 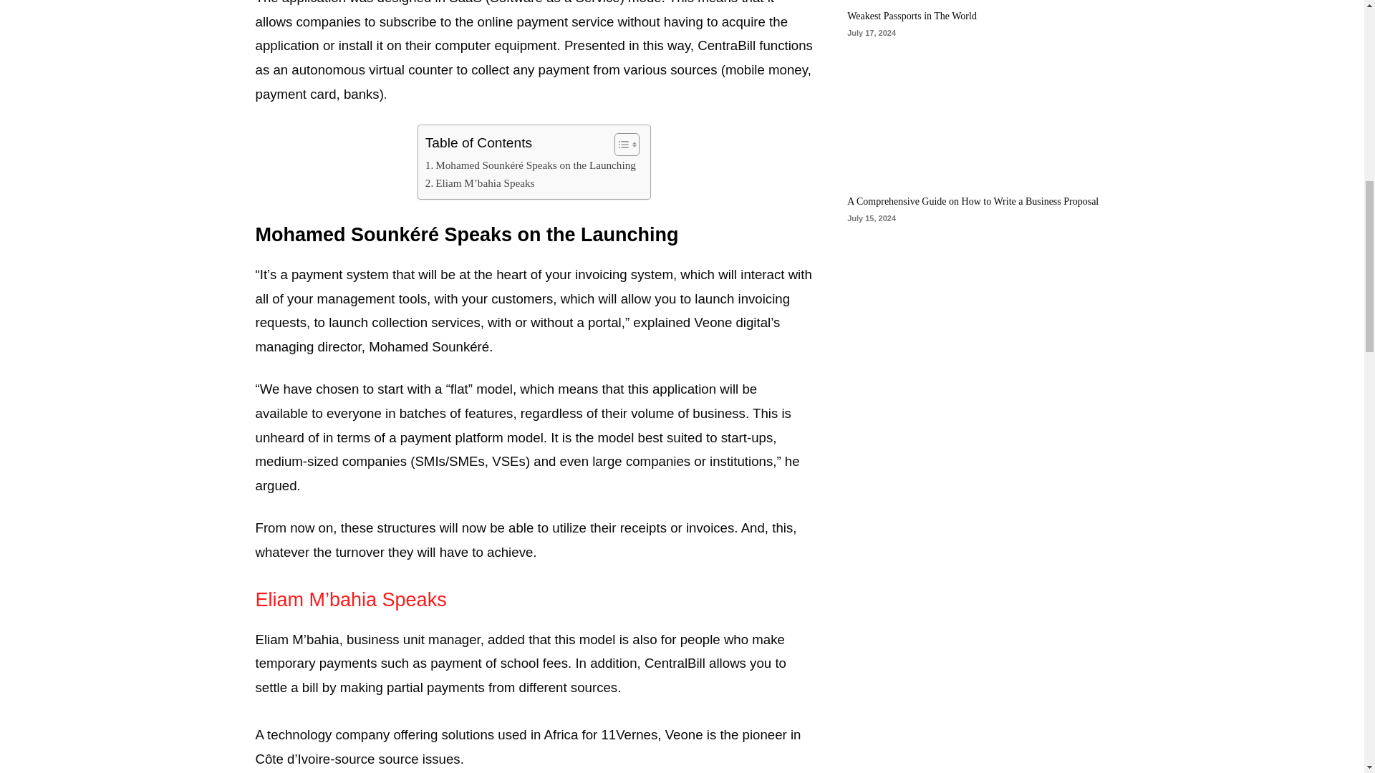 What do you see at coordinates (911, 16) in the screenshot?
I see `Weakest Passports in The World` at bounding box center [911, 16].